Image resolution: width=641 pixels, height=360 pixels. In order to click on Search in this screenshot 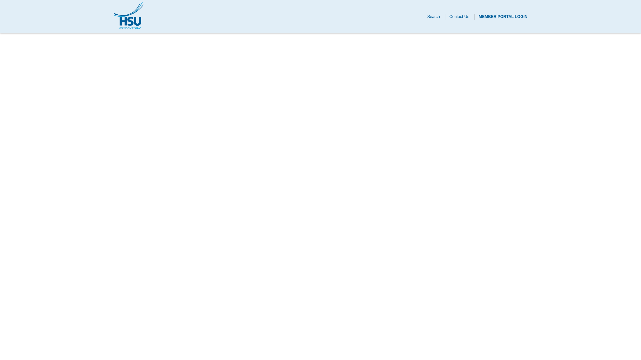, I will do `click(433, 16)`.